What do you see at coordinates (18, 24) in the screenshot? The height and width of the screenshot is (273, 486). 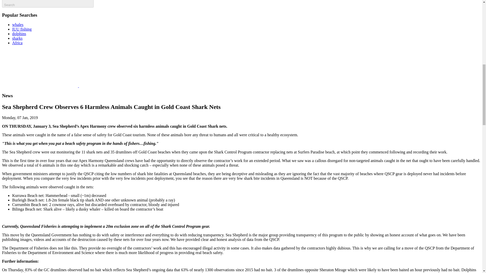 I see `whales` at bounding box center [18, 24].